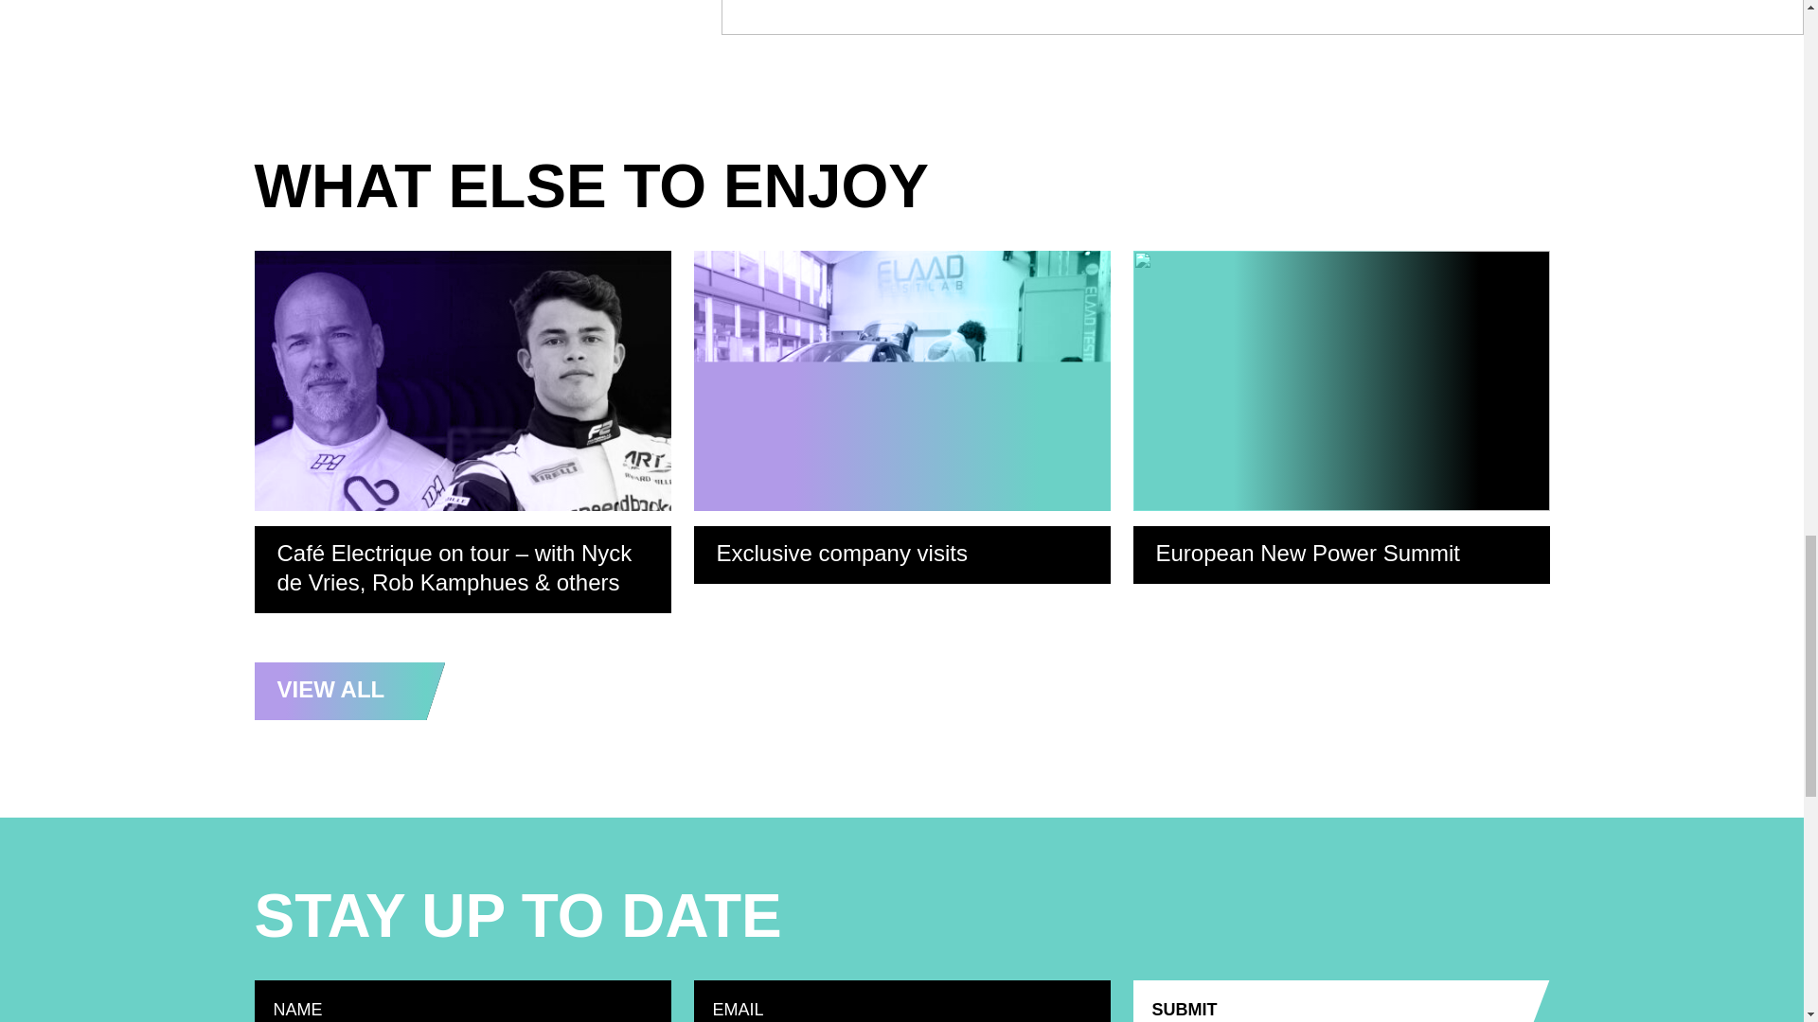 Image resolution: width=1818 pixels, height=1022 pixels. Describe the element at coordinates (1341, 416) in the screenshot. I see `European New Power Summit` at that location.